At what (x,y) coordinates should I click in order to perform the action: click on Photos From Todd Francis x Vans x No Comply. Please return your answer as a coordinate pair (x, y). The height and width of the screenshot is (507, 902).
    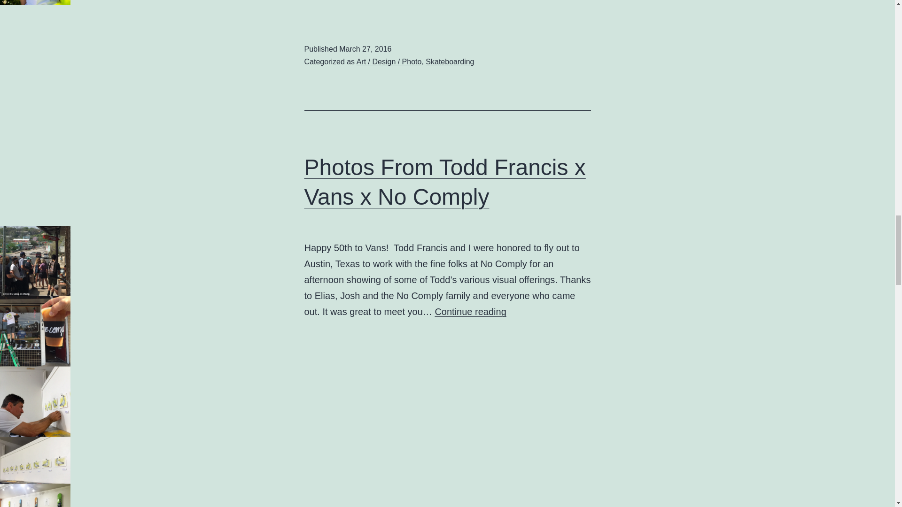
    Looking at the image, I should click on (470, 312).